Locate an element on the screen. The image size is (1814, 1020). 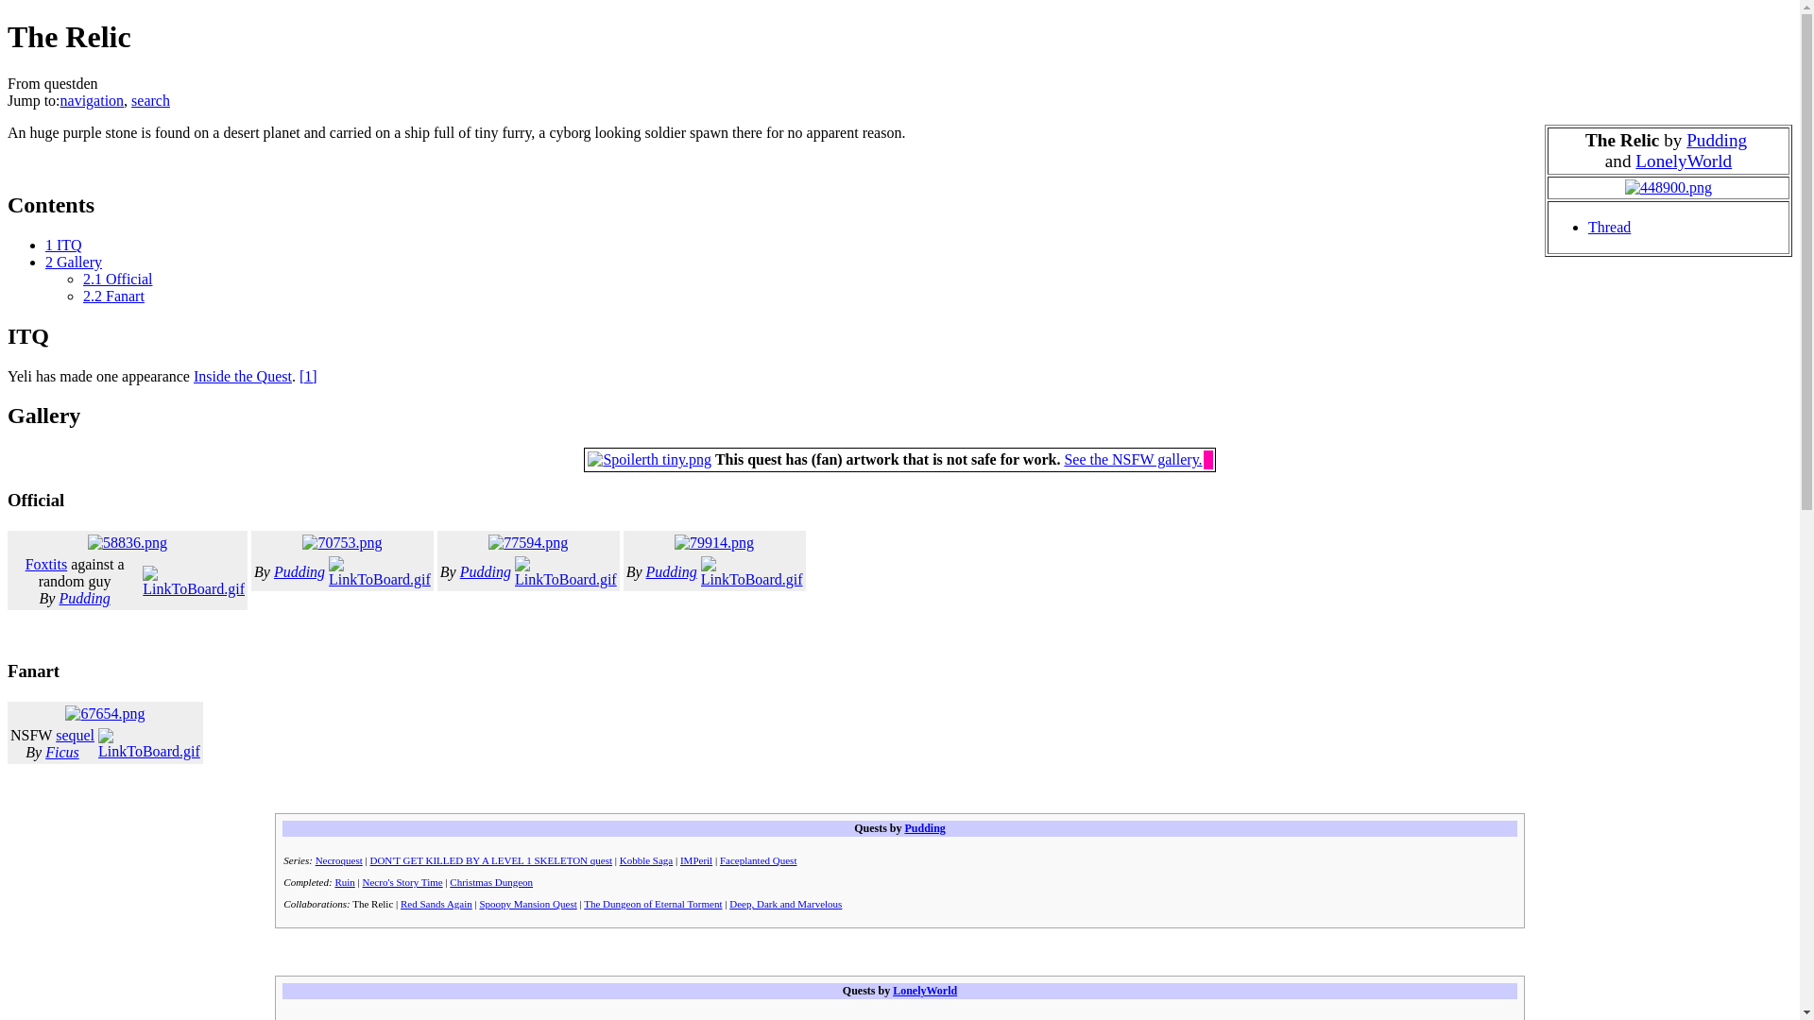
Pudding is located at coordinates (299, 572).